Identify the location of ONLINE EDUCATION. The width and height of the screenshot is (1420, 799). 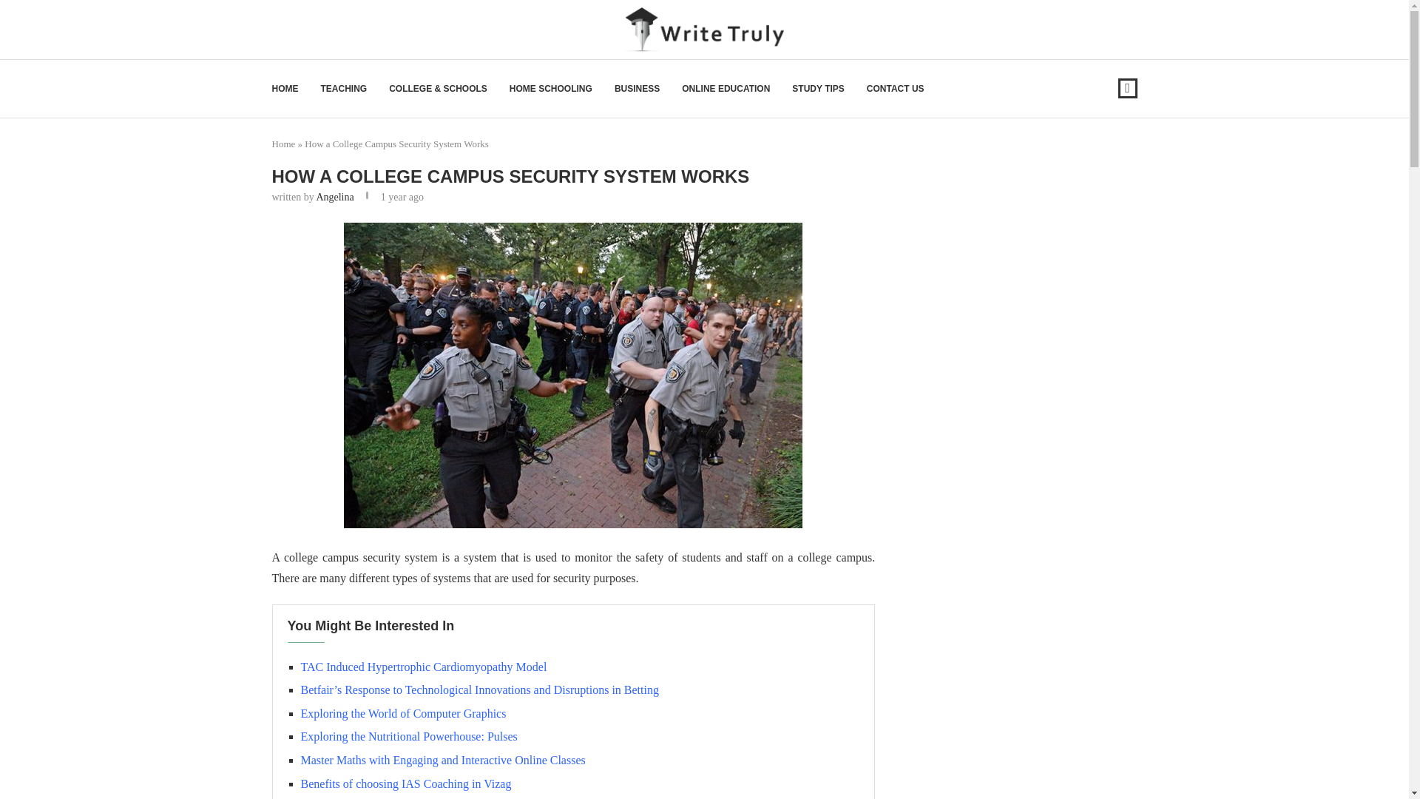
(725, 89).